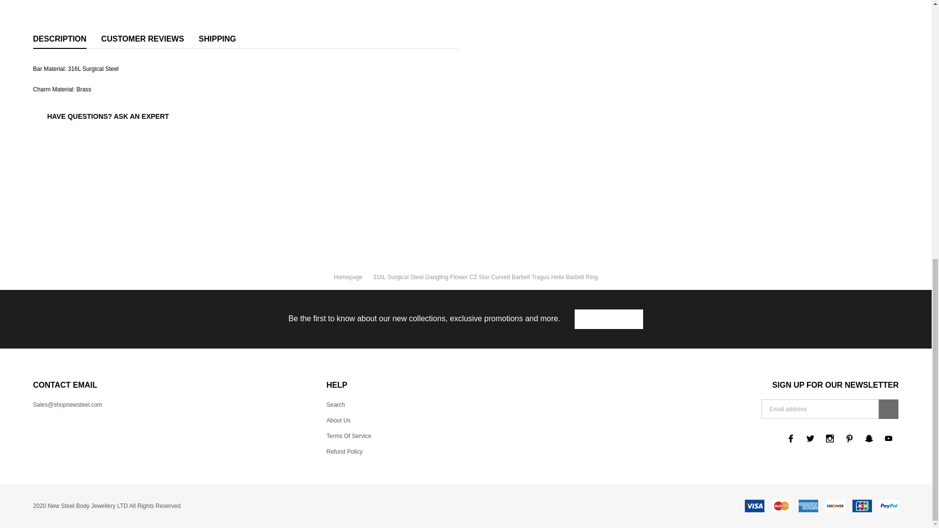  Describe the element at coordinates (849, 438) in the screenshot. I see `Pinterest` at that location.